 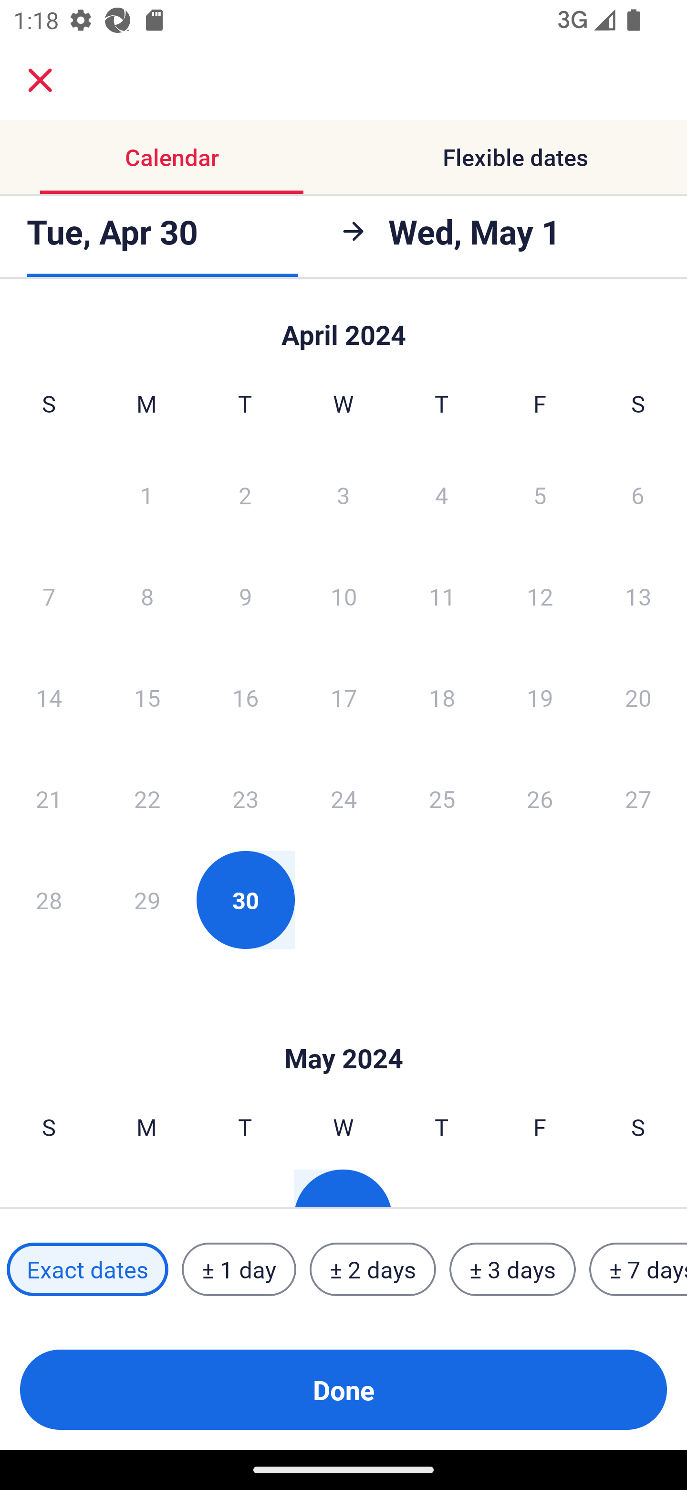 I want to click on Exact dates, so click(x=87, y=1269).